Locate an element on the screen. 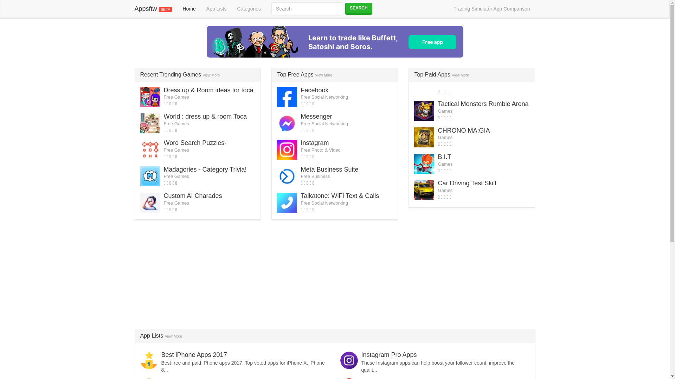  Tactical Monsters Rumble Arena is located at coordinates (483, 104).